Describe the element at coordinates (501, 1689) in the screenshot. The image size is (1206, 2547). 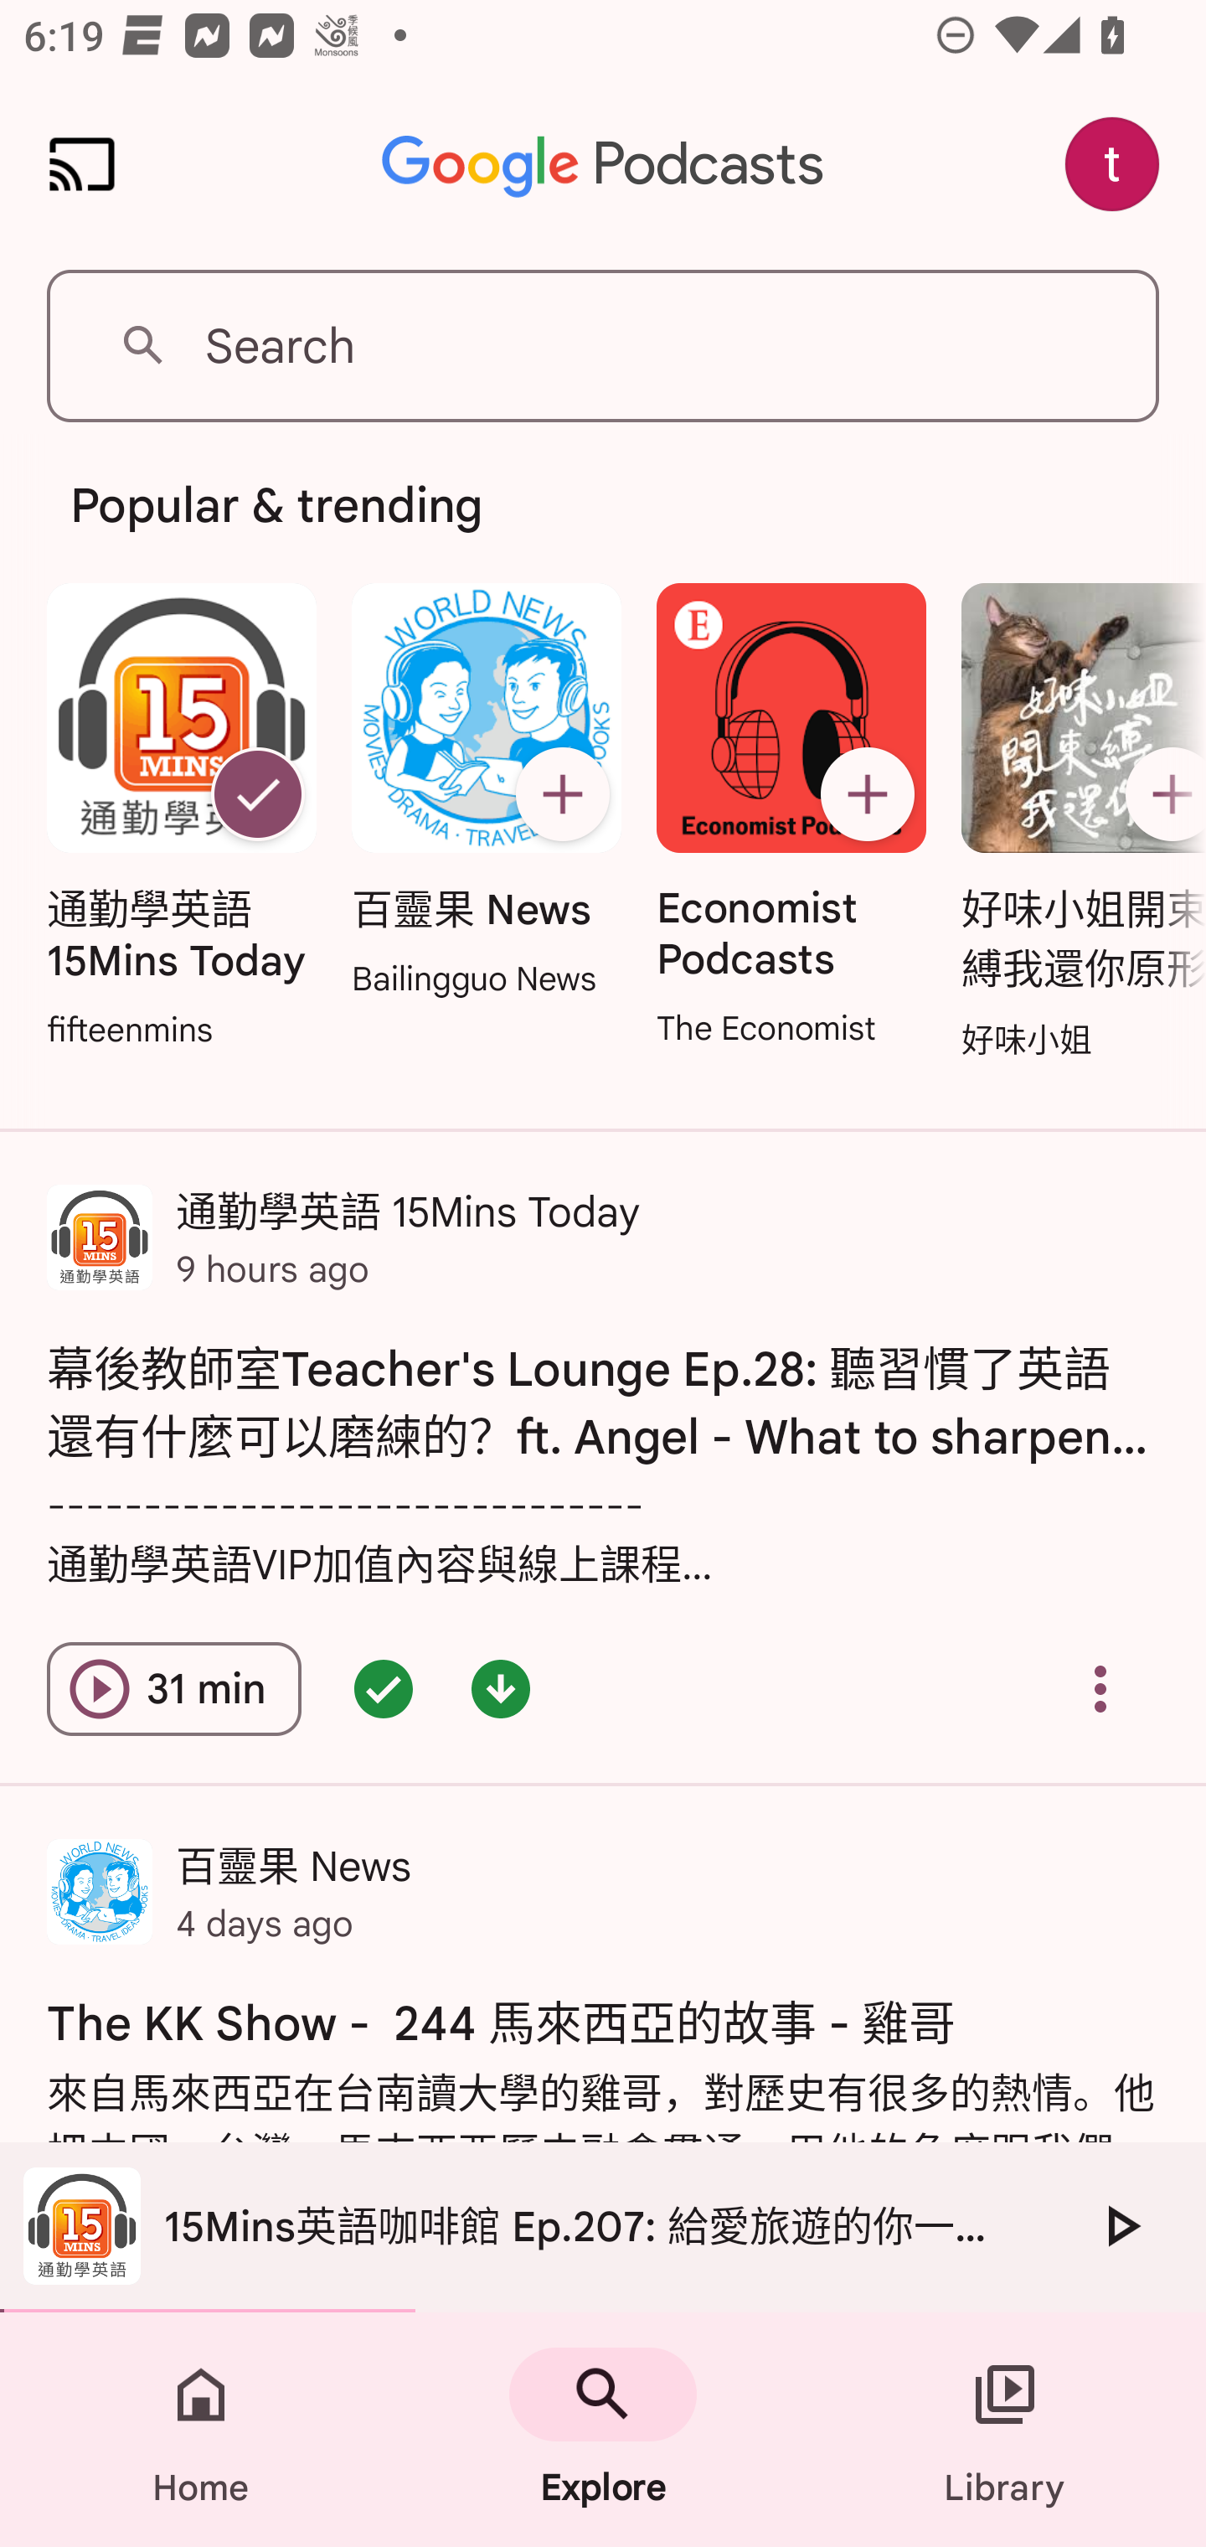
I see `Episode downloaded - double tap for options` at that location.